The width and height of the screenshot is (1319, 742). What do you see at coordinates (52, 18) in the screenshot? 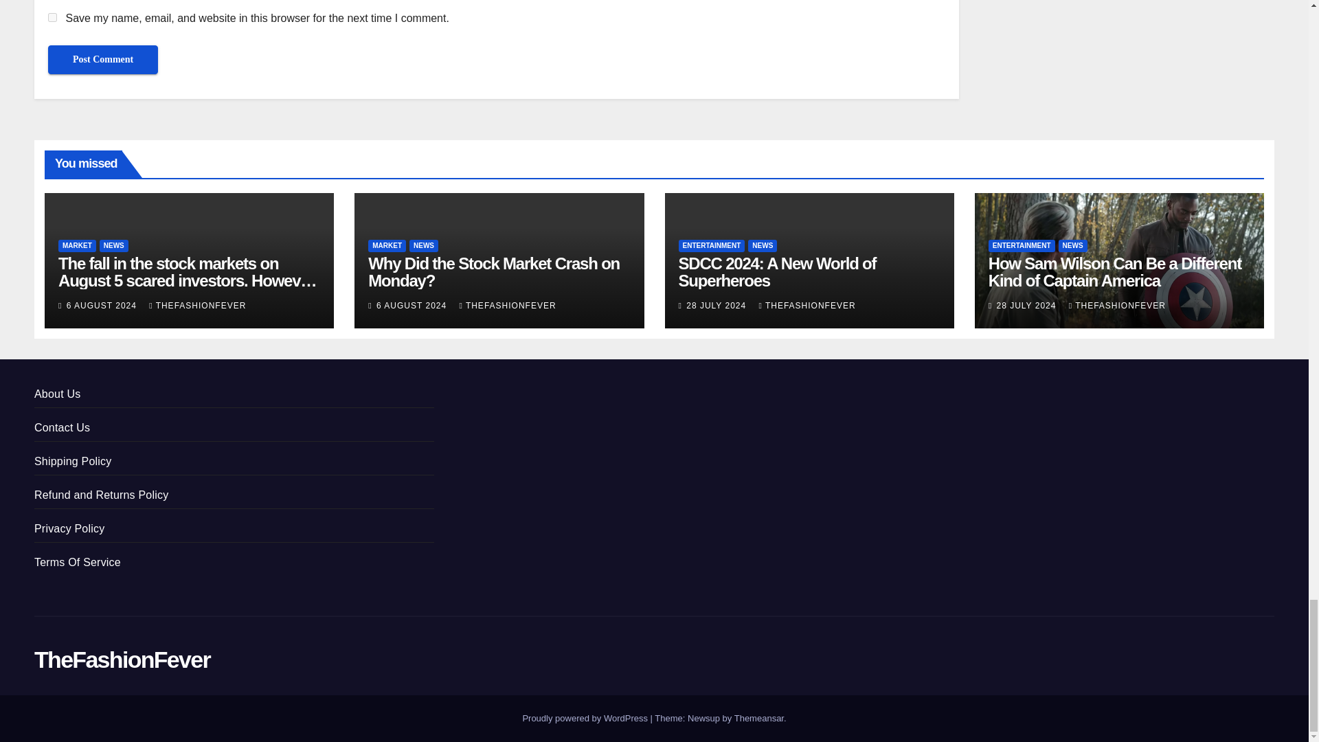
I see `yes` at bounding box center [52, 18].